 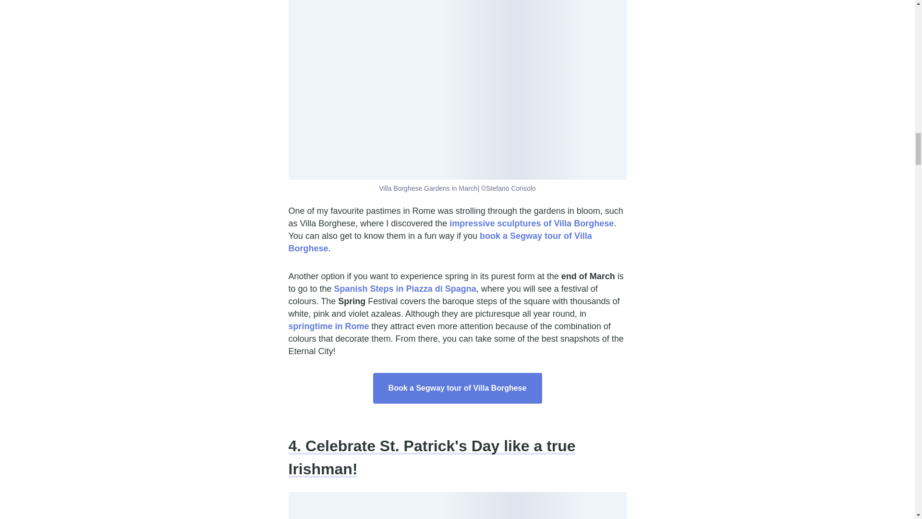 What do you see at coordinates (457, 388) in the screenshot?
I see `Book a Segway tour of Villa Borghese` at bounding box center [457, 388].